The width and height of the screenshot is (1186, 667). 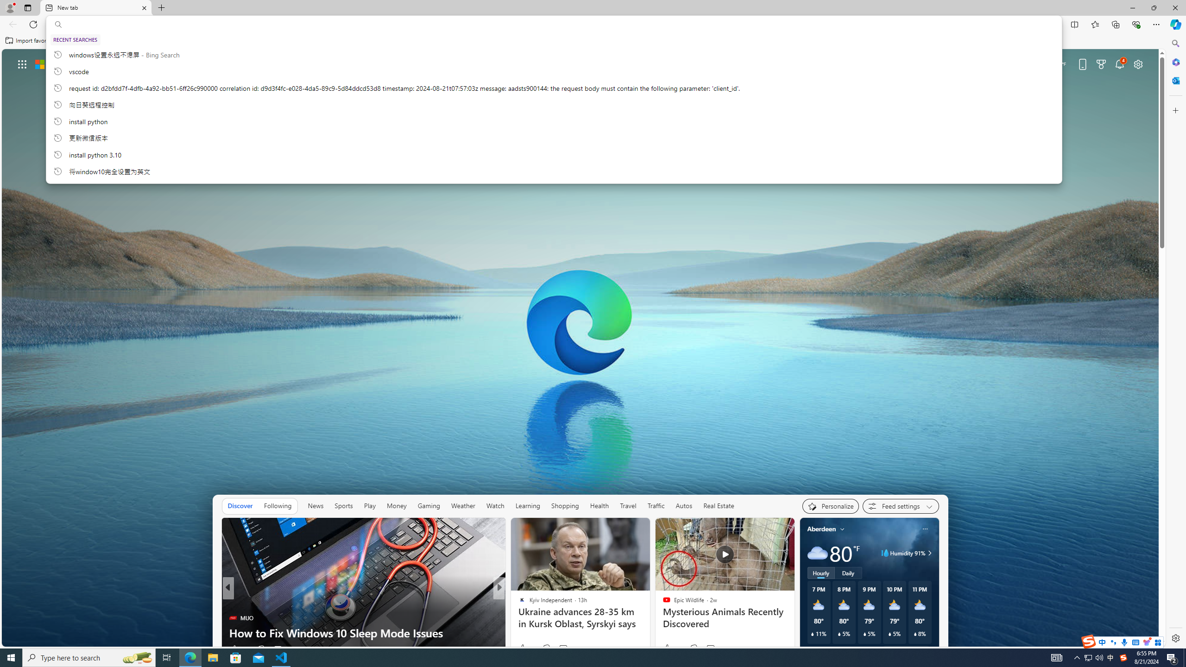 I want to click on Shopping, so click(x=565, y=506).